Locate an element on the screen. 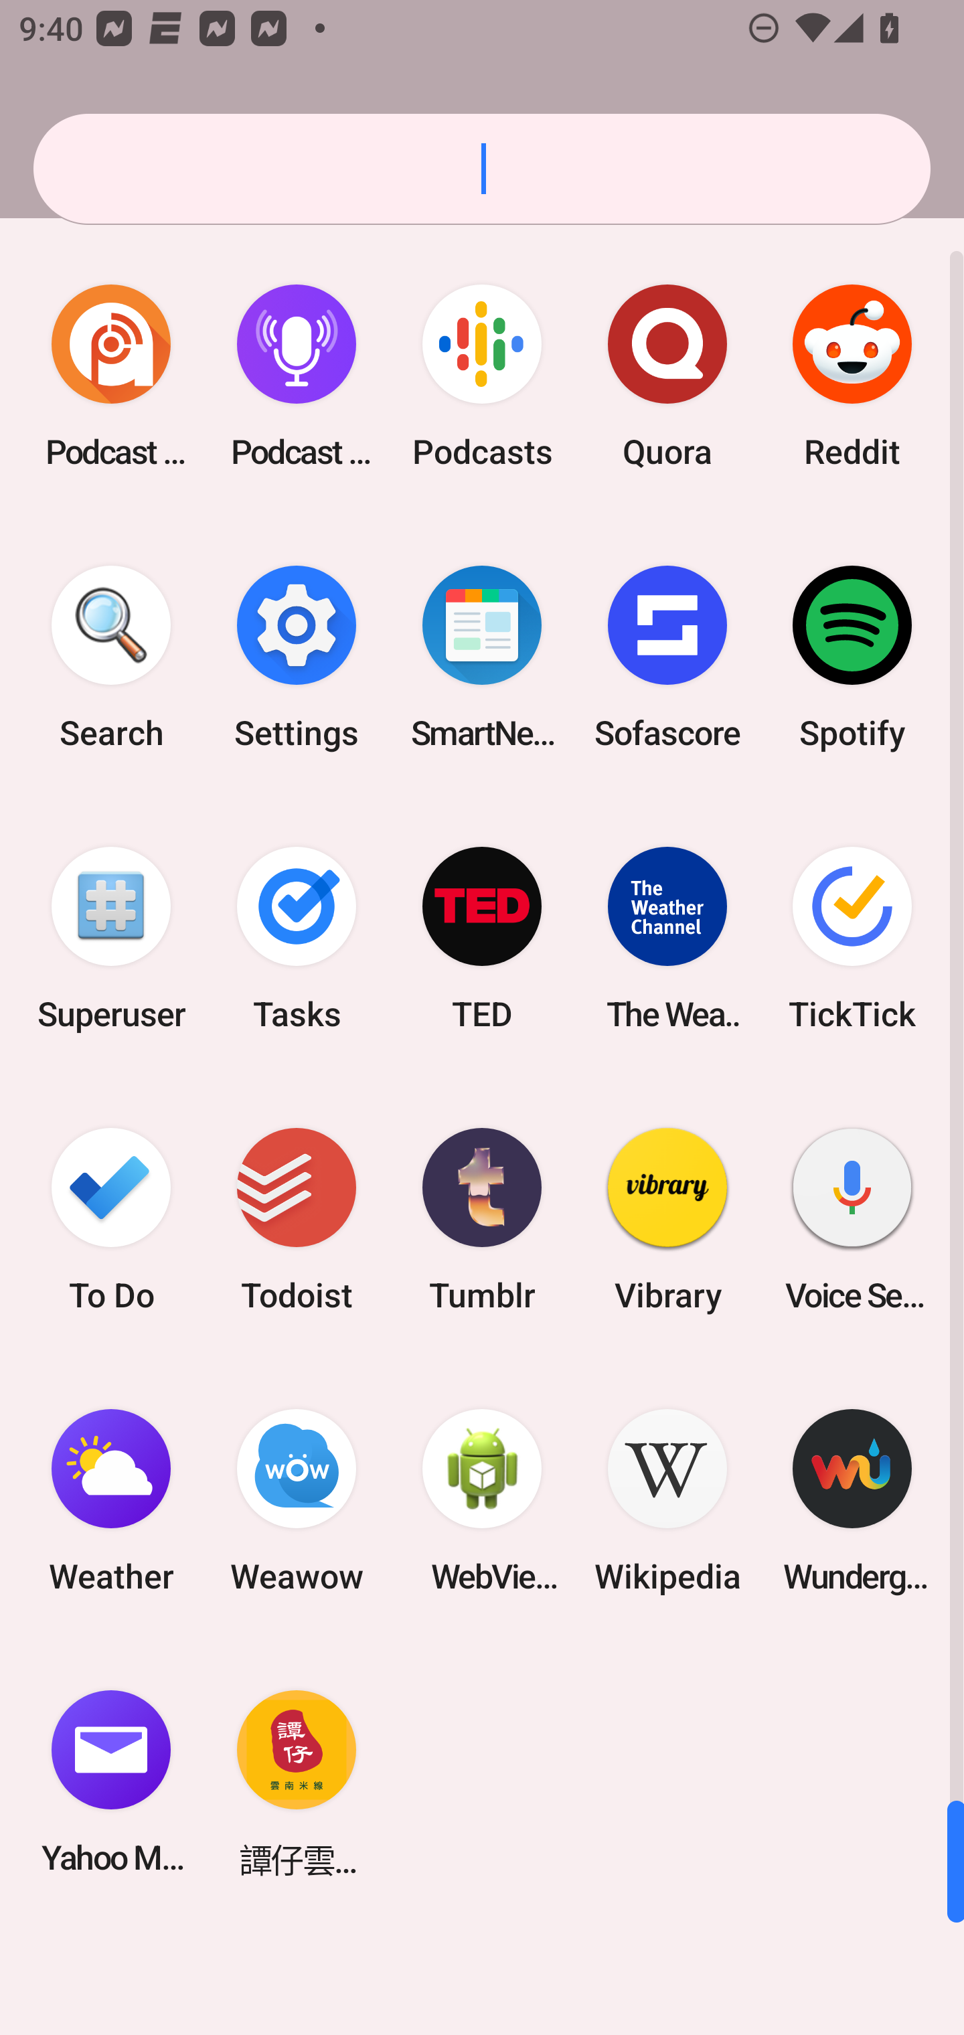  TED is located at coordinates (482, 938).